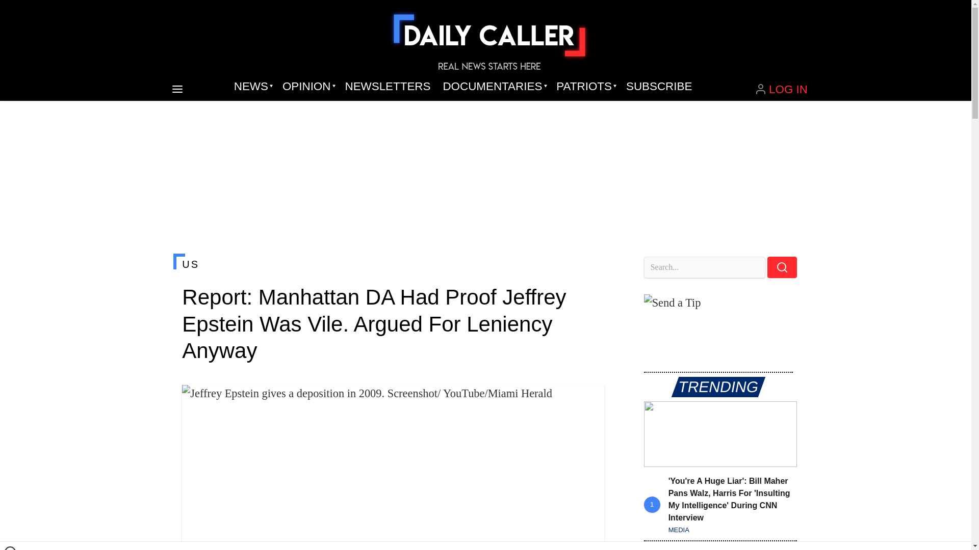 The image size is (979, 550). Describe the element at coordinates (252, 87) in the screenshot. I see `NEWS` at that location.